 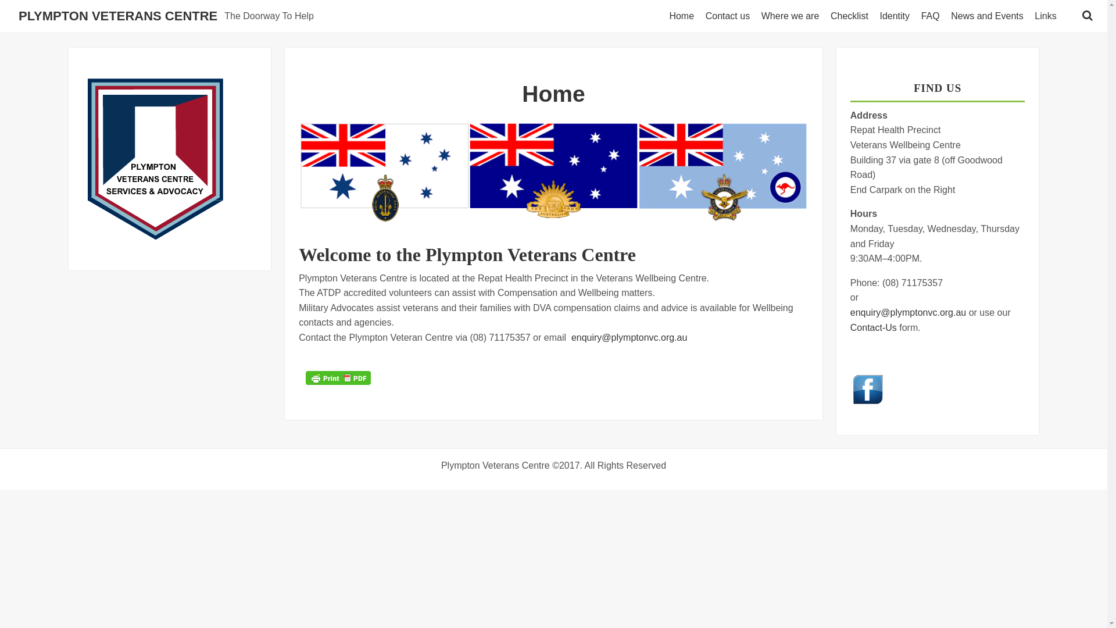 I want to click on Home, so click(x=553, y=94).